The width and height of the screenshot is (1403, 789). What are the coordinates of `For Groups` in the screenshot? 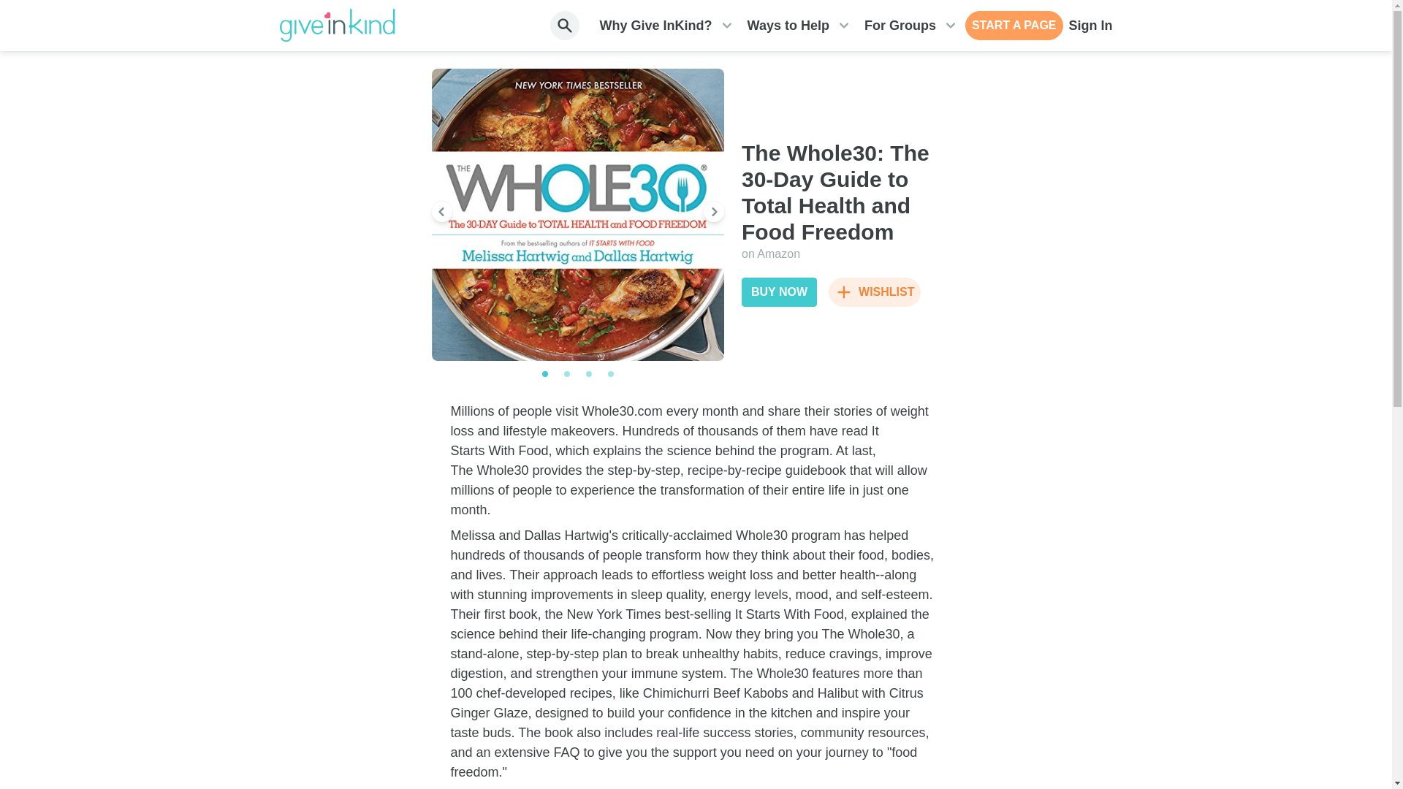 It's located at (900, 26).